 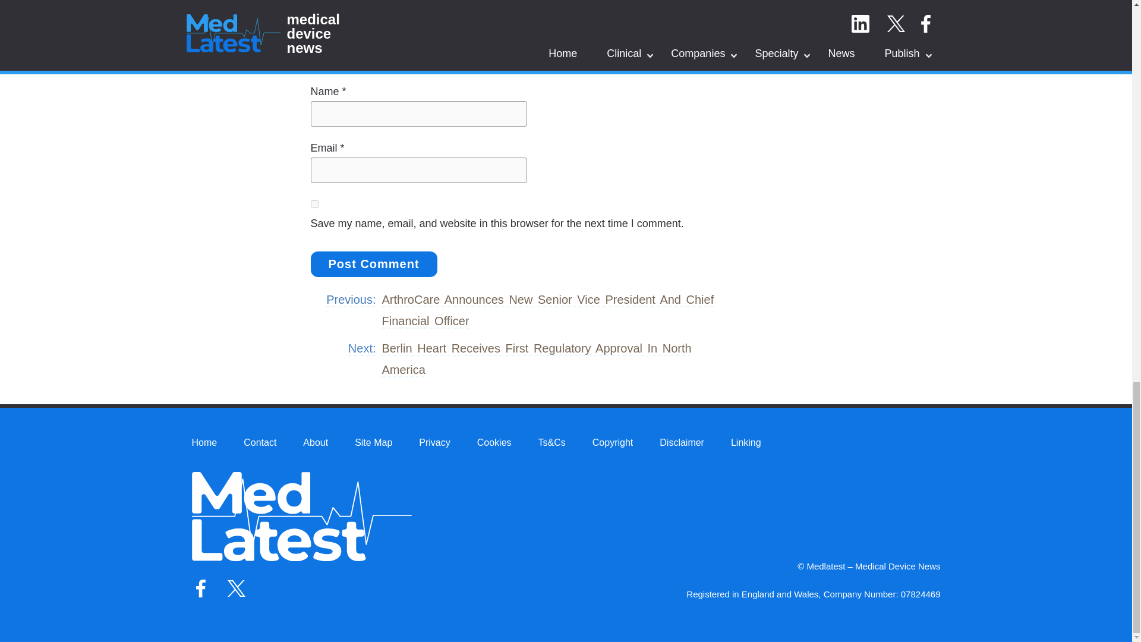 I want to click on Post Comment, so click(x=373, y=264).